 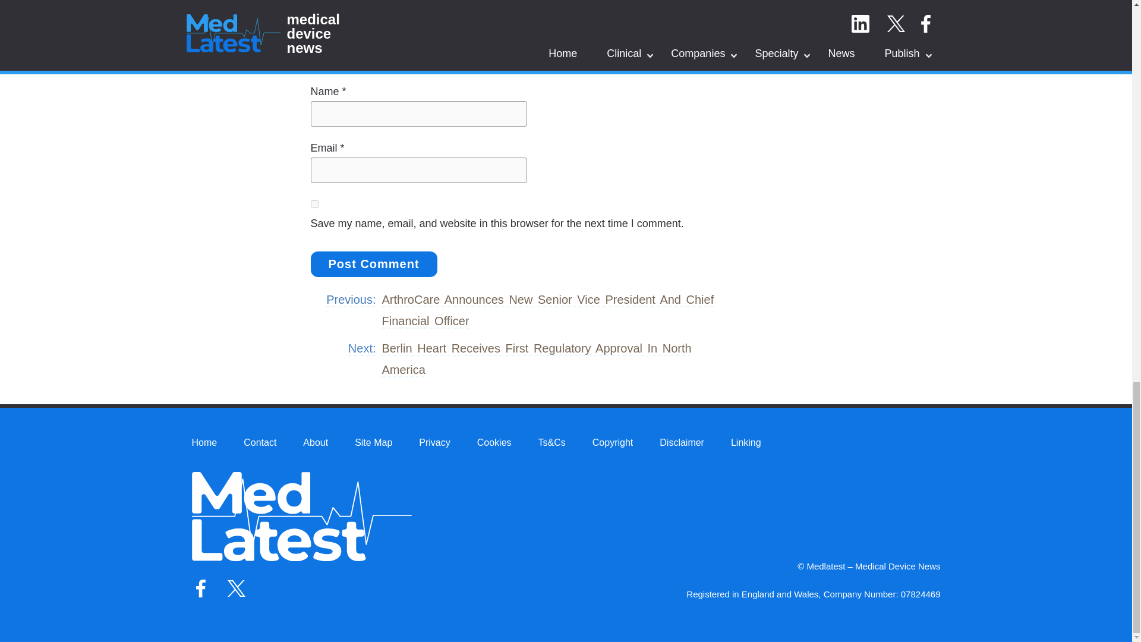 I want to click on Post Comment, so click(x=373, y=264).